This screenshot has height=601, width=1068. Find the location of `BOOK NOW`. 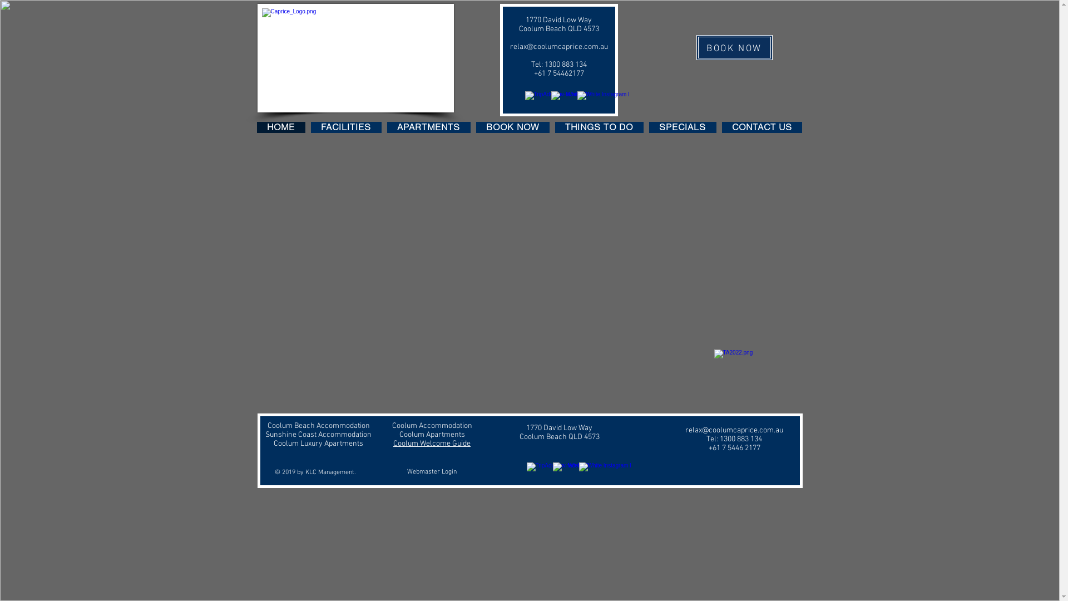

BOOK NOW is located at coordinates (513, 127).